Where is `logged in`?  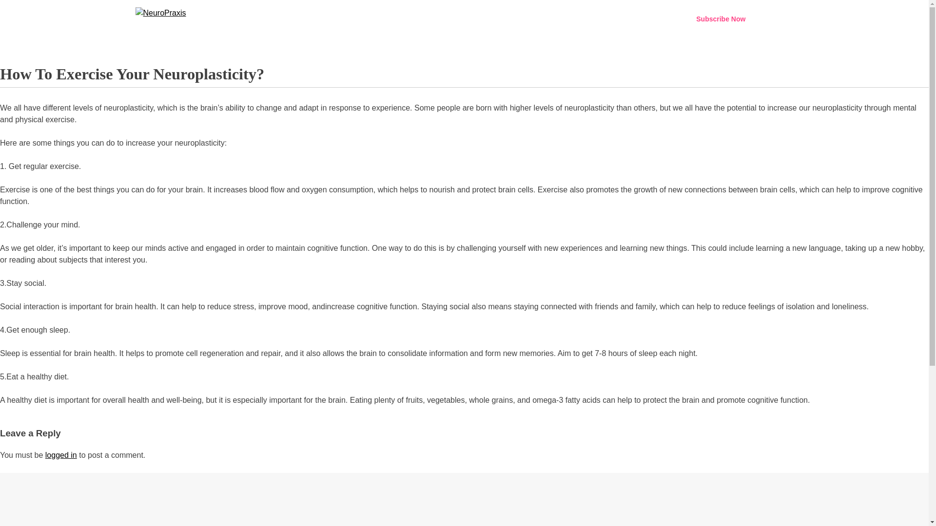 logged in is located at coordinates (60, 455).